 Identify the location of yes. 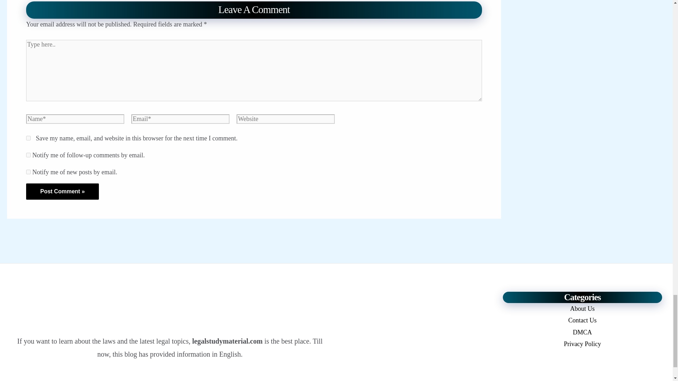
(28, 138).